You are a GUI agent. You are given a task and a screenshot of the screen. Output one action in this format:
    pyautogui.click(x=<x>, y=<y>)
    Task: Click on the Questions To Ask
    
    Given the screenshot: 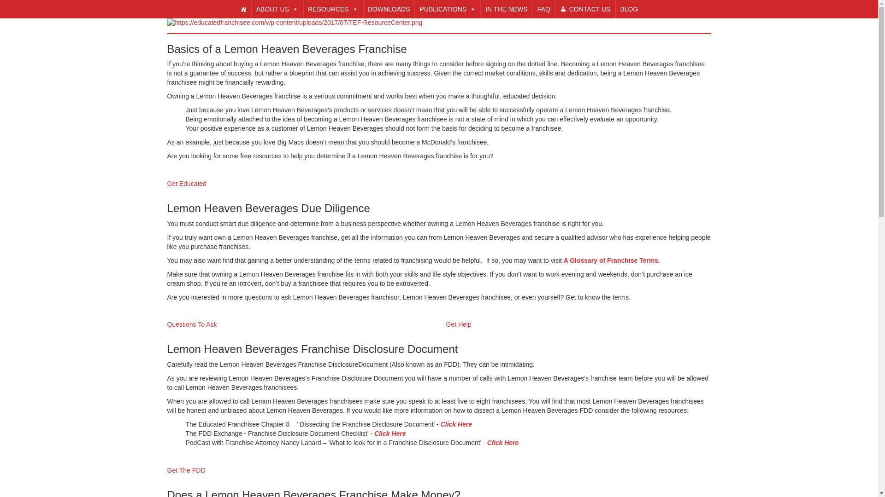 What is the action you would take?
    pyautogui.click(x=192, y=324)
    